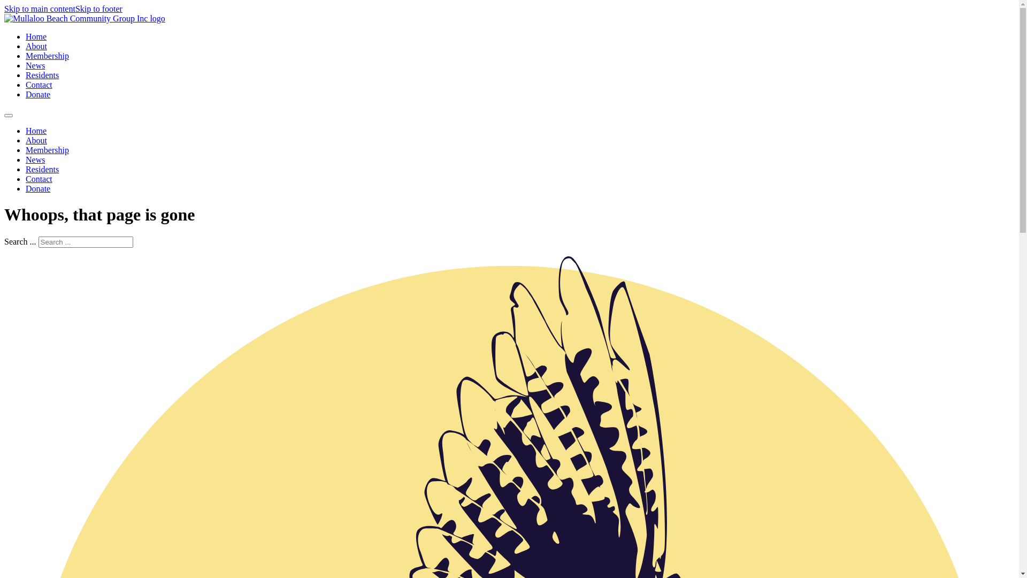  What do you see at coordinates (47, 56) in the screenshot?
I see `Membership` at bounding box center [47, 56].